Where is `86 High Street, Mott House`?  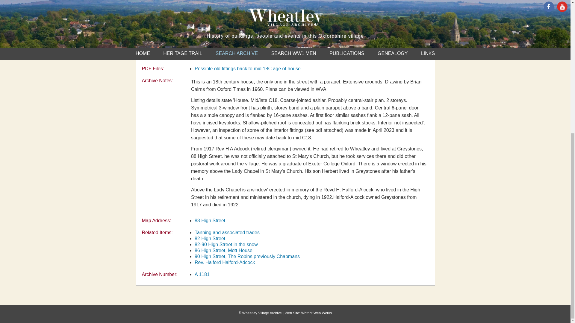 86 High Street, Mott House is located at coordinates (223, 250).